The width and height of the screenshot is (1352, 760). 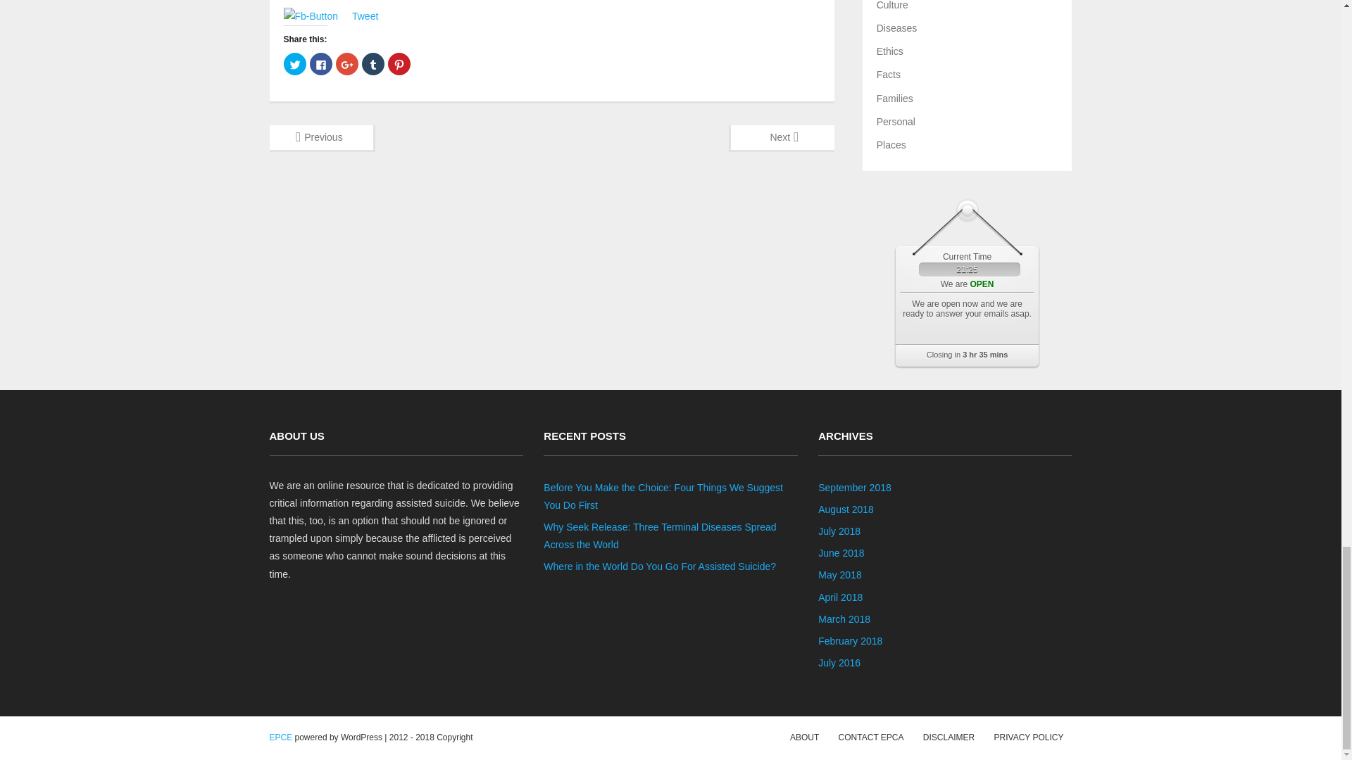 I want to click on Click to share on Twitter, so click(x=294, y=63).